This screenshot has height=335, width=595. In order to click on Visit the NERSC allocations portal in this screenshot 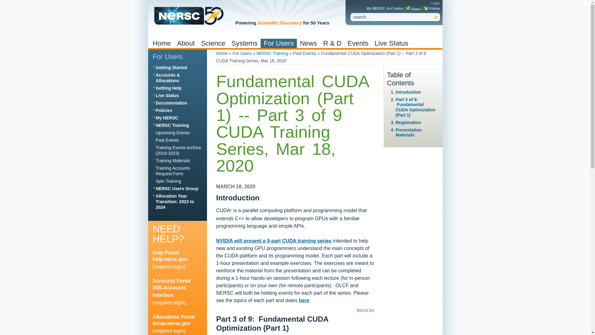, I will do `click(173, 317)`.